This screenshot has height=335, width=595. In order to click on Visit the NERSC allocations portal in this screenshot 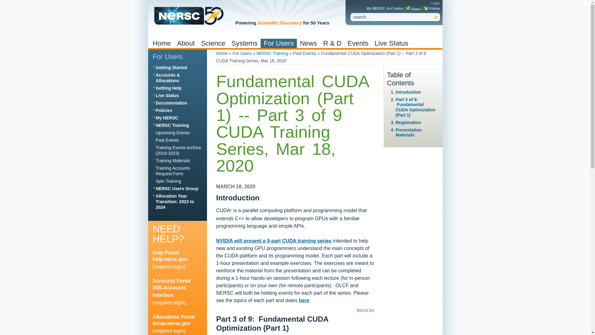, I will do `click(173, 317)`.